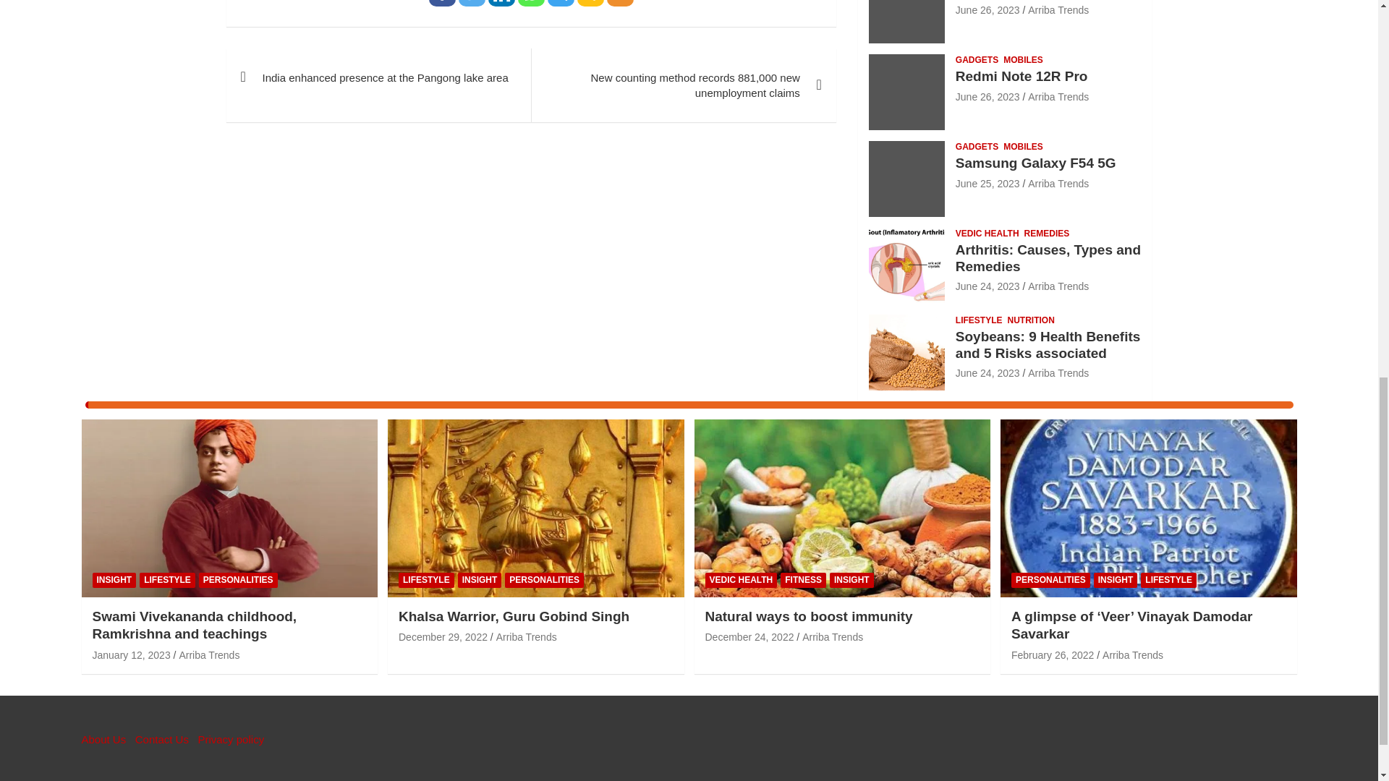  Describe the element at coordinates (378, 77) in the screenshot. I see `India enhanced presence at the Pangong lake area` at that location.